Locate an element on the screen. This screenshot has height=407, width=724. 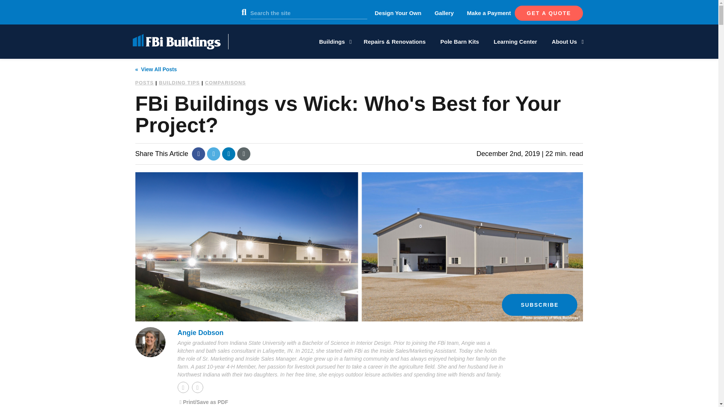
Pole Barn Kits is located at coordinates (459, 41).